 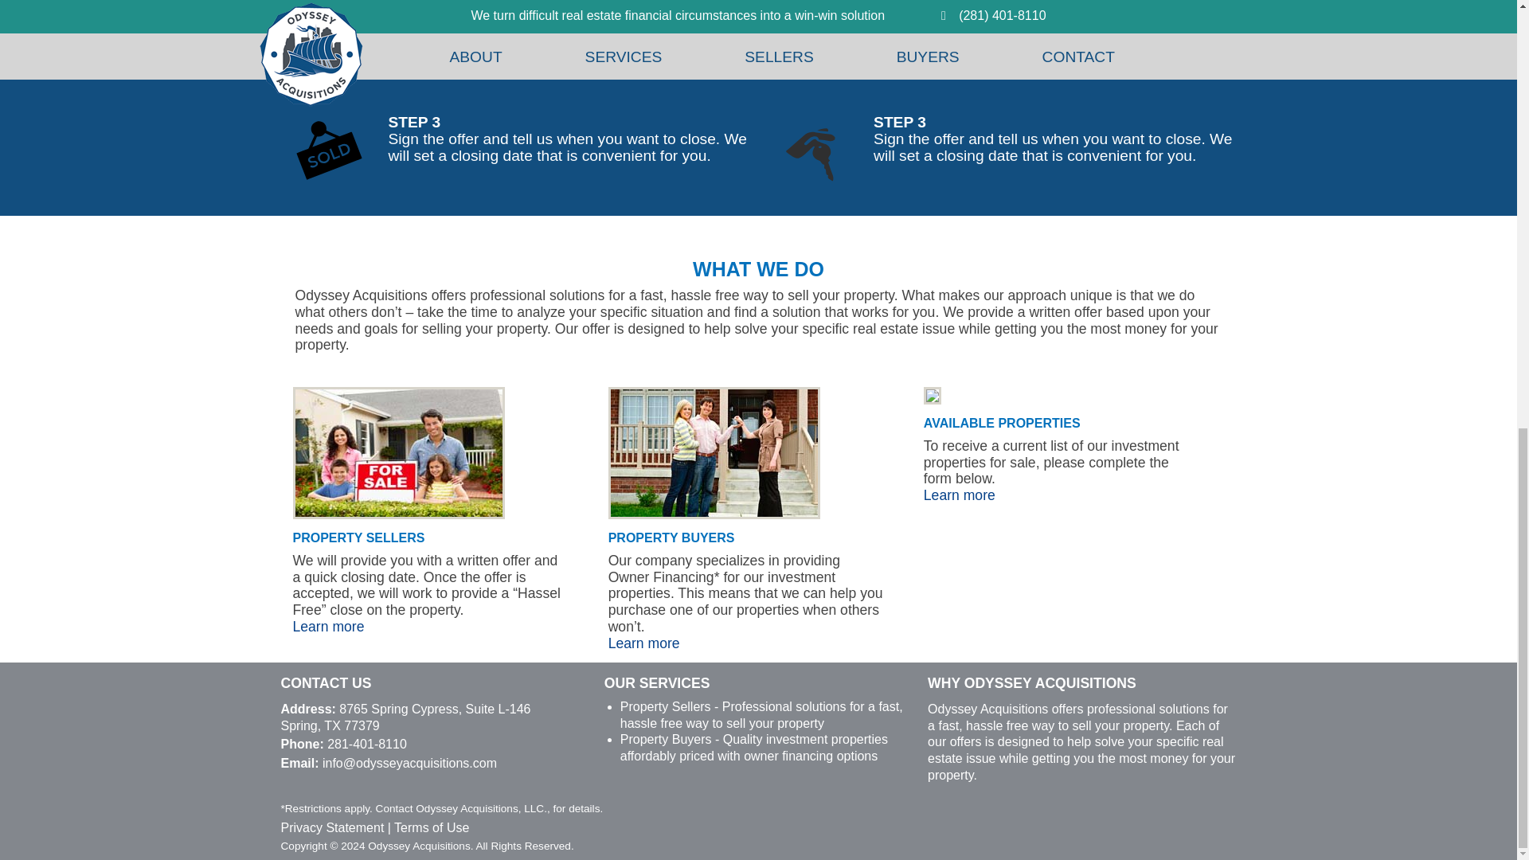 I want to click on Learn more, so click(x=651, y=643).